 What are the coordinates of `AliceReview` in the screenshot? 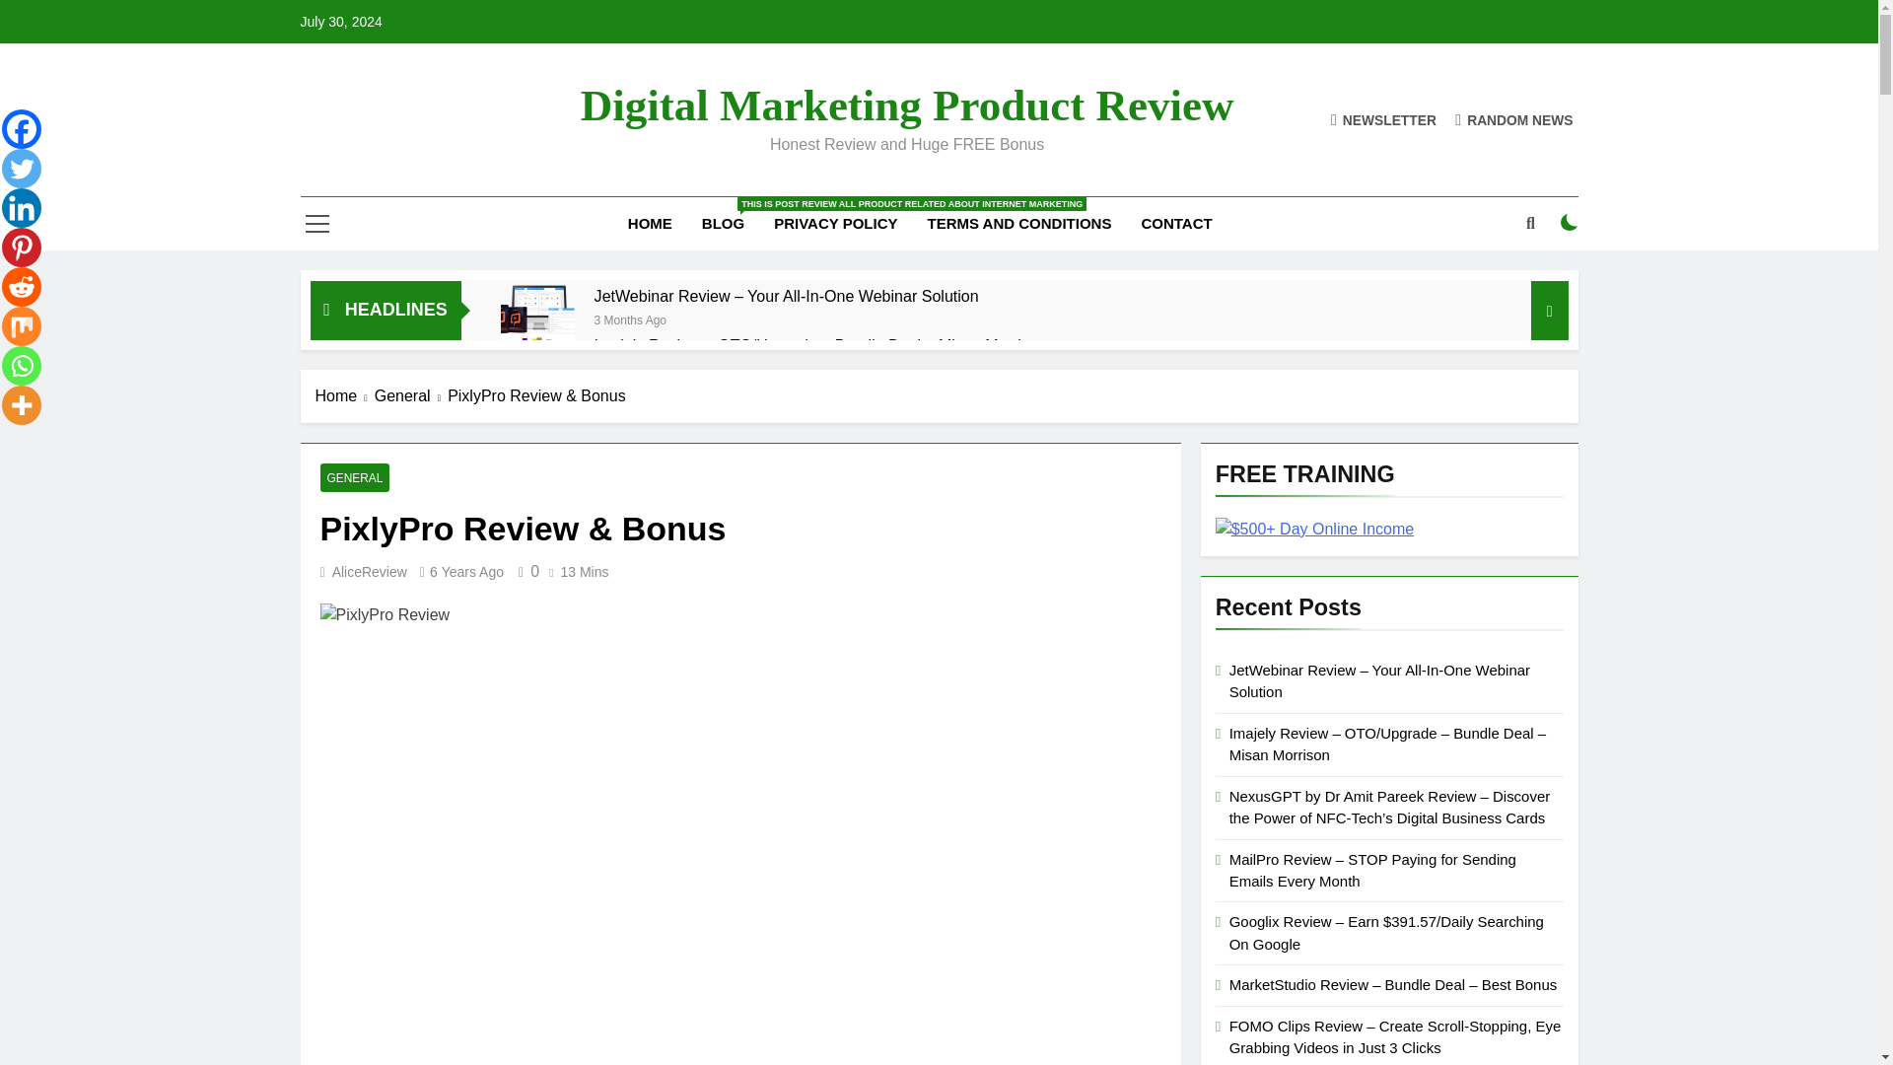 It's located at (369, 572).